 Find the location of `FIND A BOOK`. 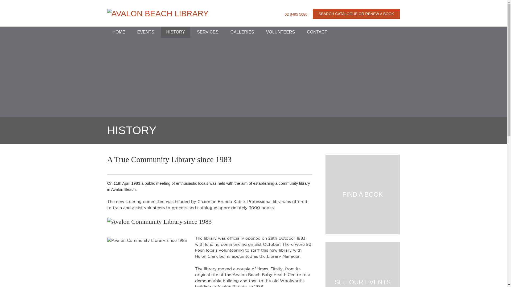

FIND A BOOK is located at coordinates (362, 195).